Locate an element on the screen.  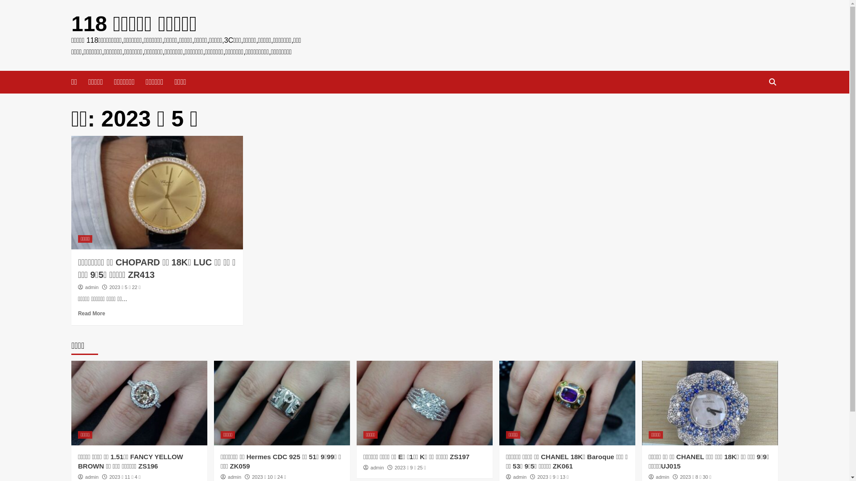
admin is located at coordinates (92, 477).